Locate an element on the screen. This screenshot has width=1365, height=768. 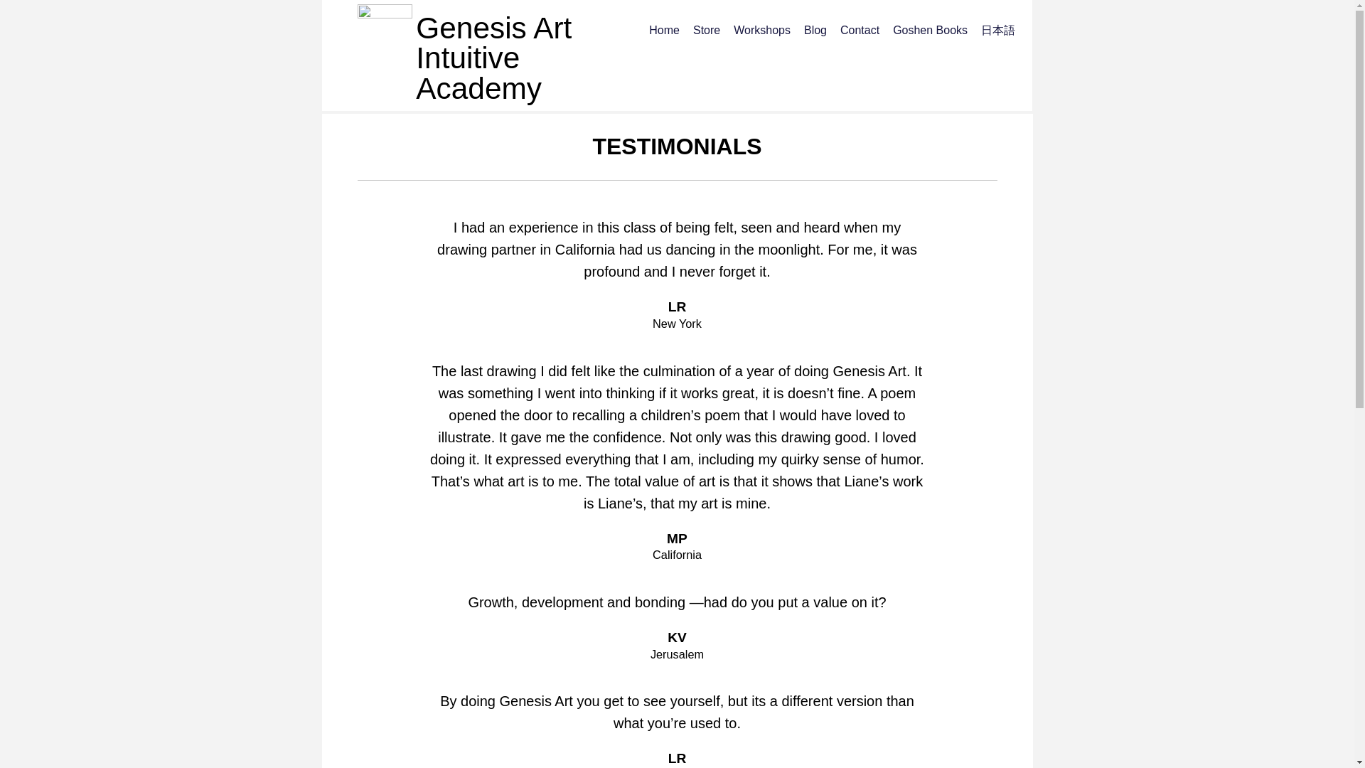
Genesis Art Intuitive Academy is located at coordinates (493, 58).